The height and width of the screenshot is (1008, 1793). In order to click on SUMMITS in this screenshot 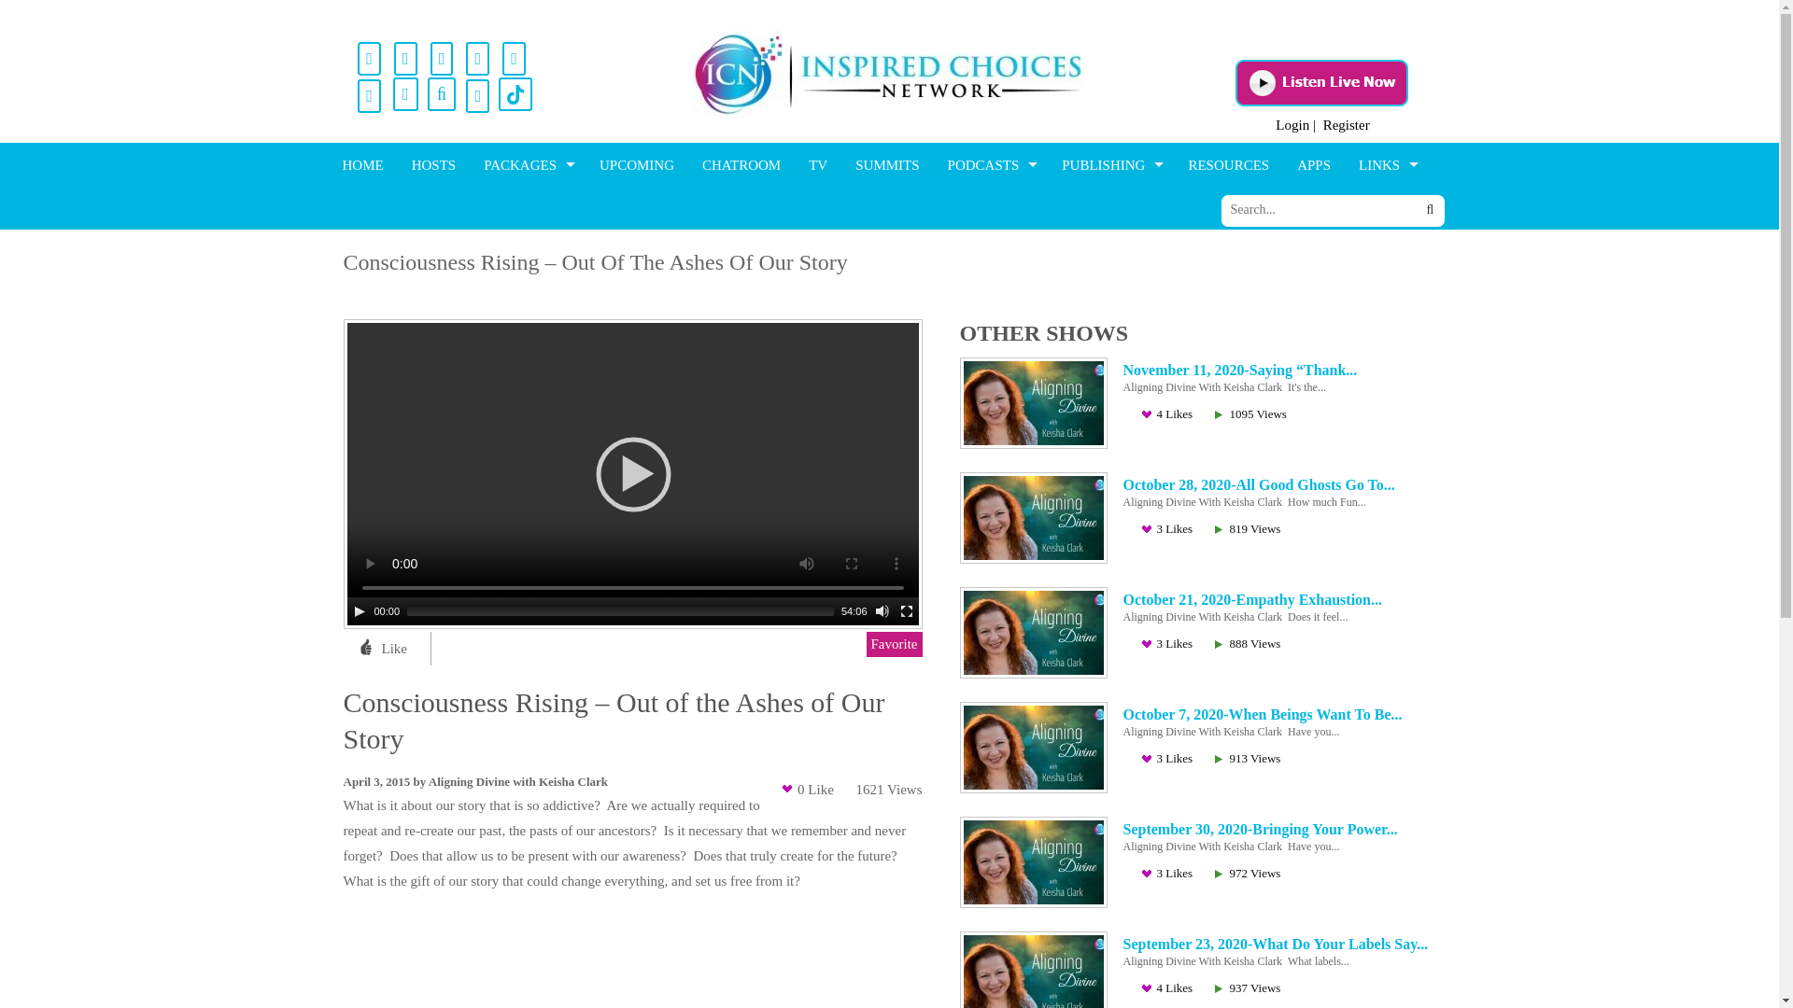, I will do `click(887, 164)`.